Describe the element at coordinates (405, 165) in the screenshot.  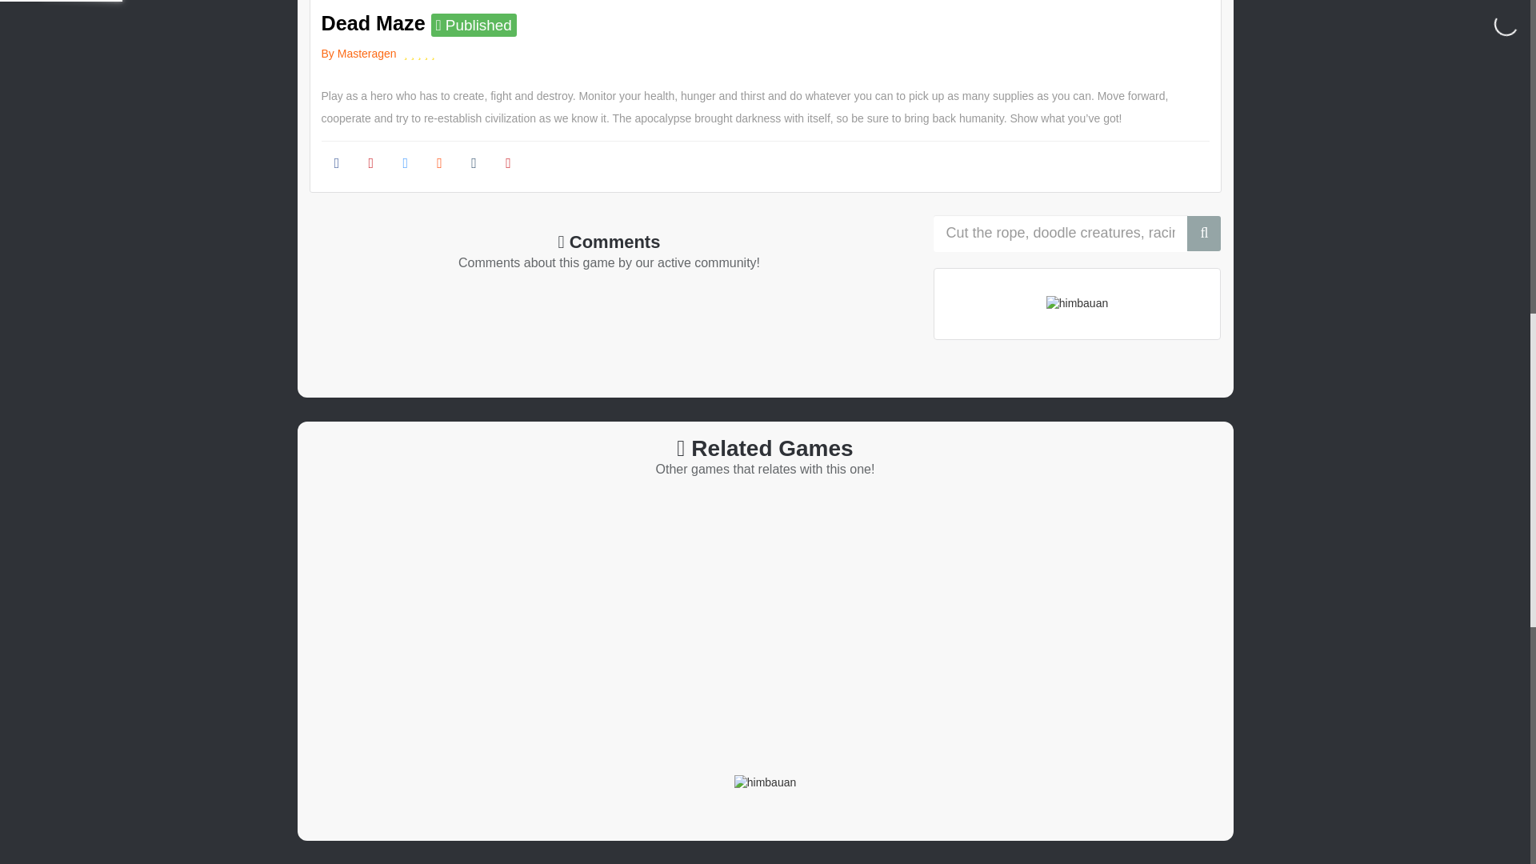
I see `Tweet this game` at that location.